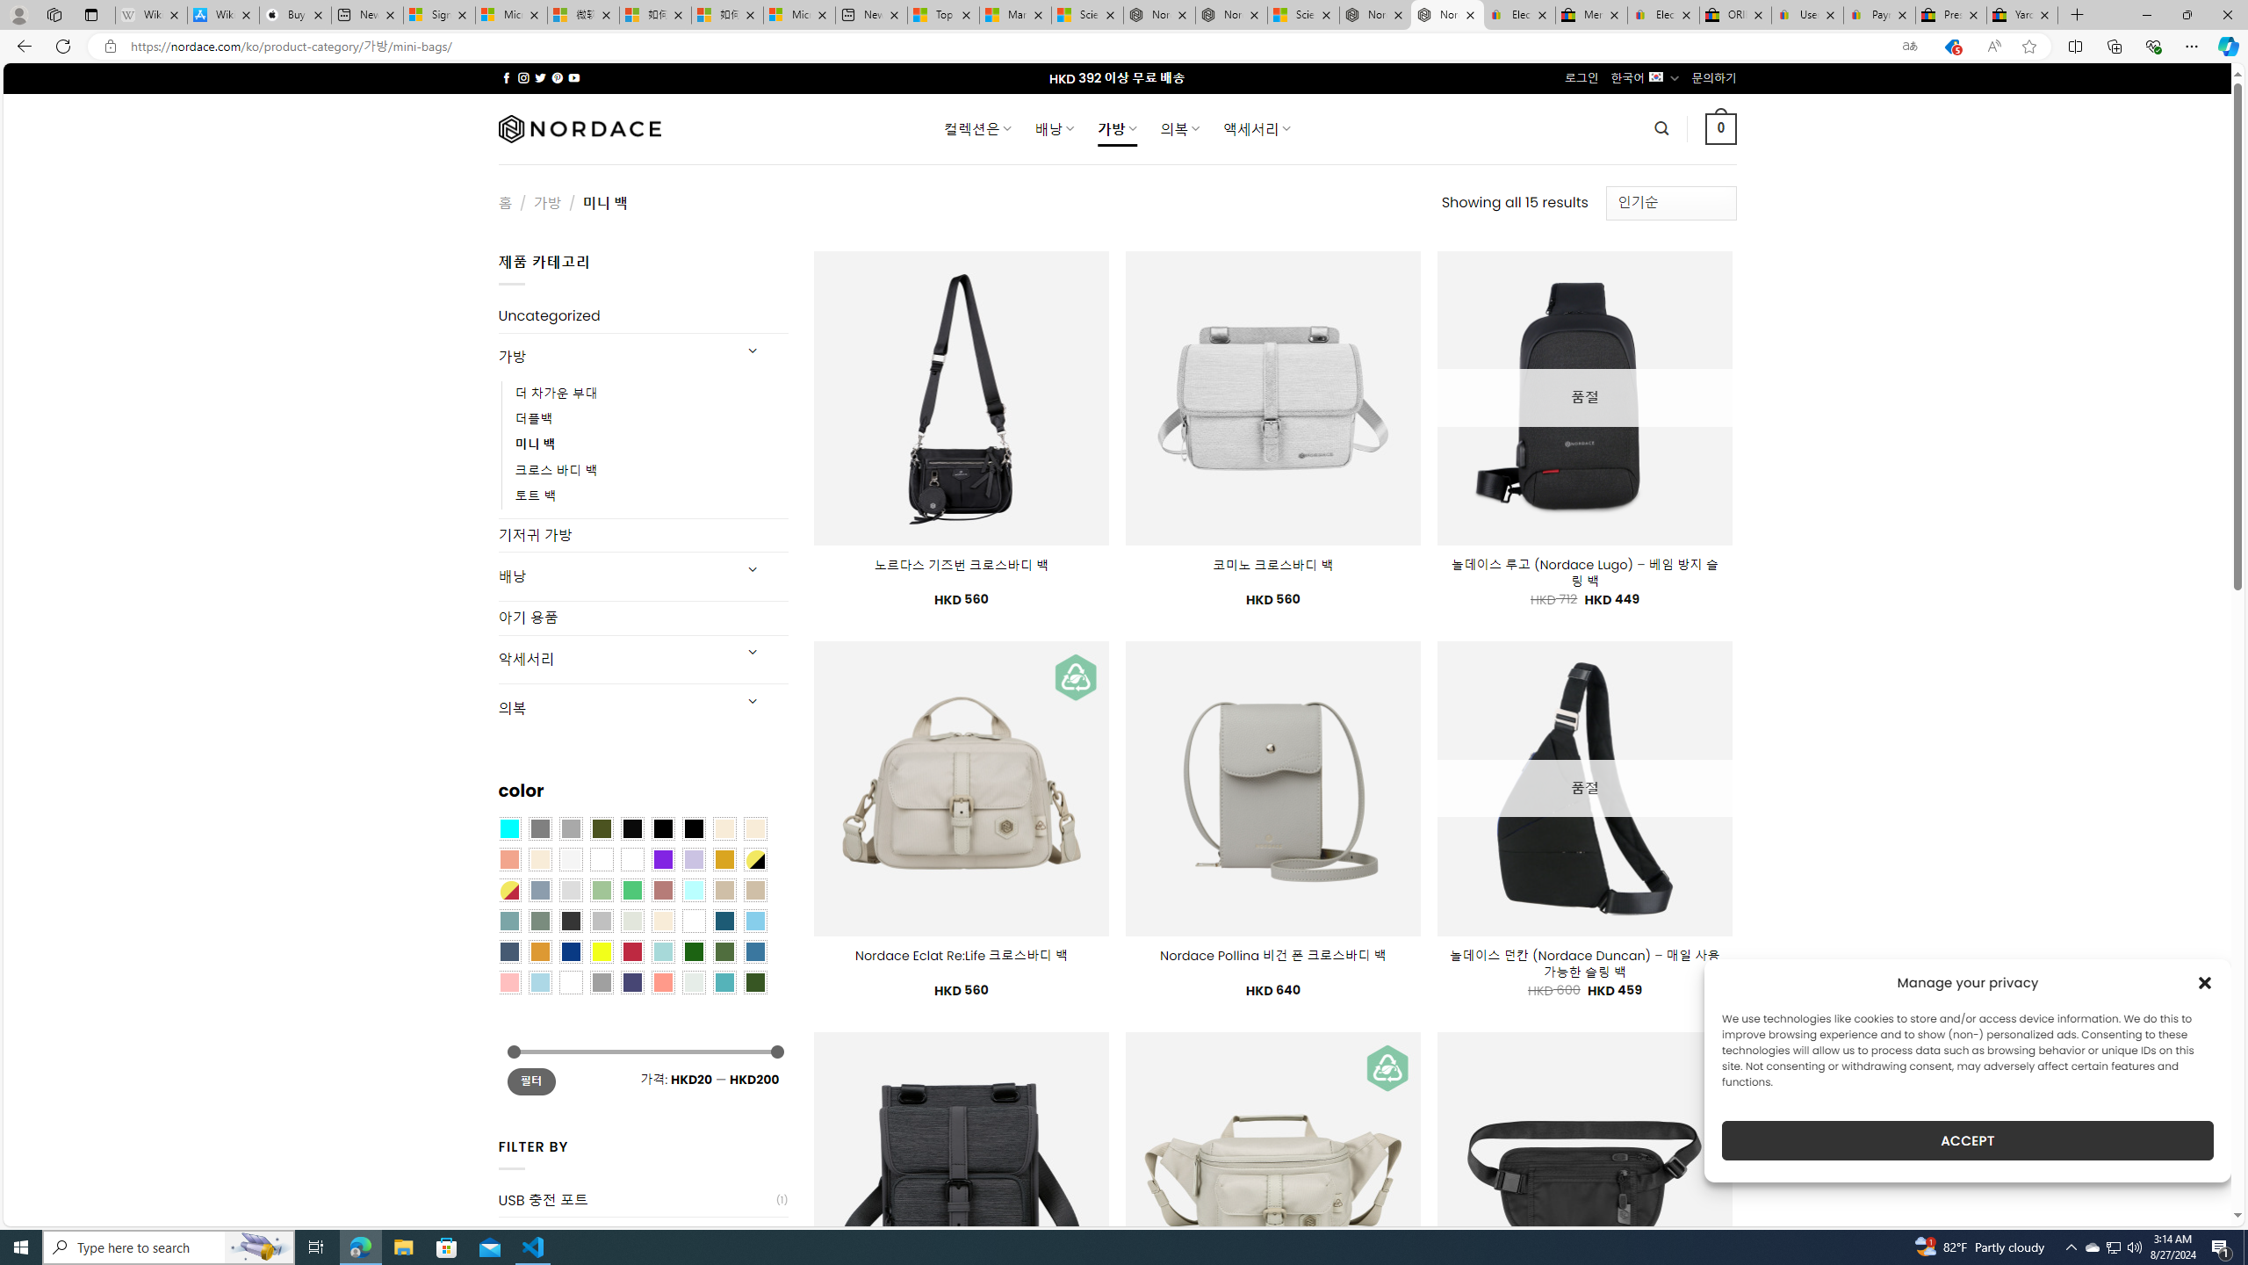  I want to click on Uncategorized, so click(643, 316).